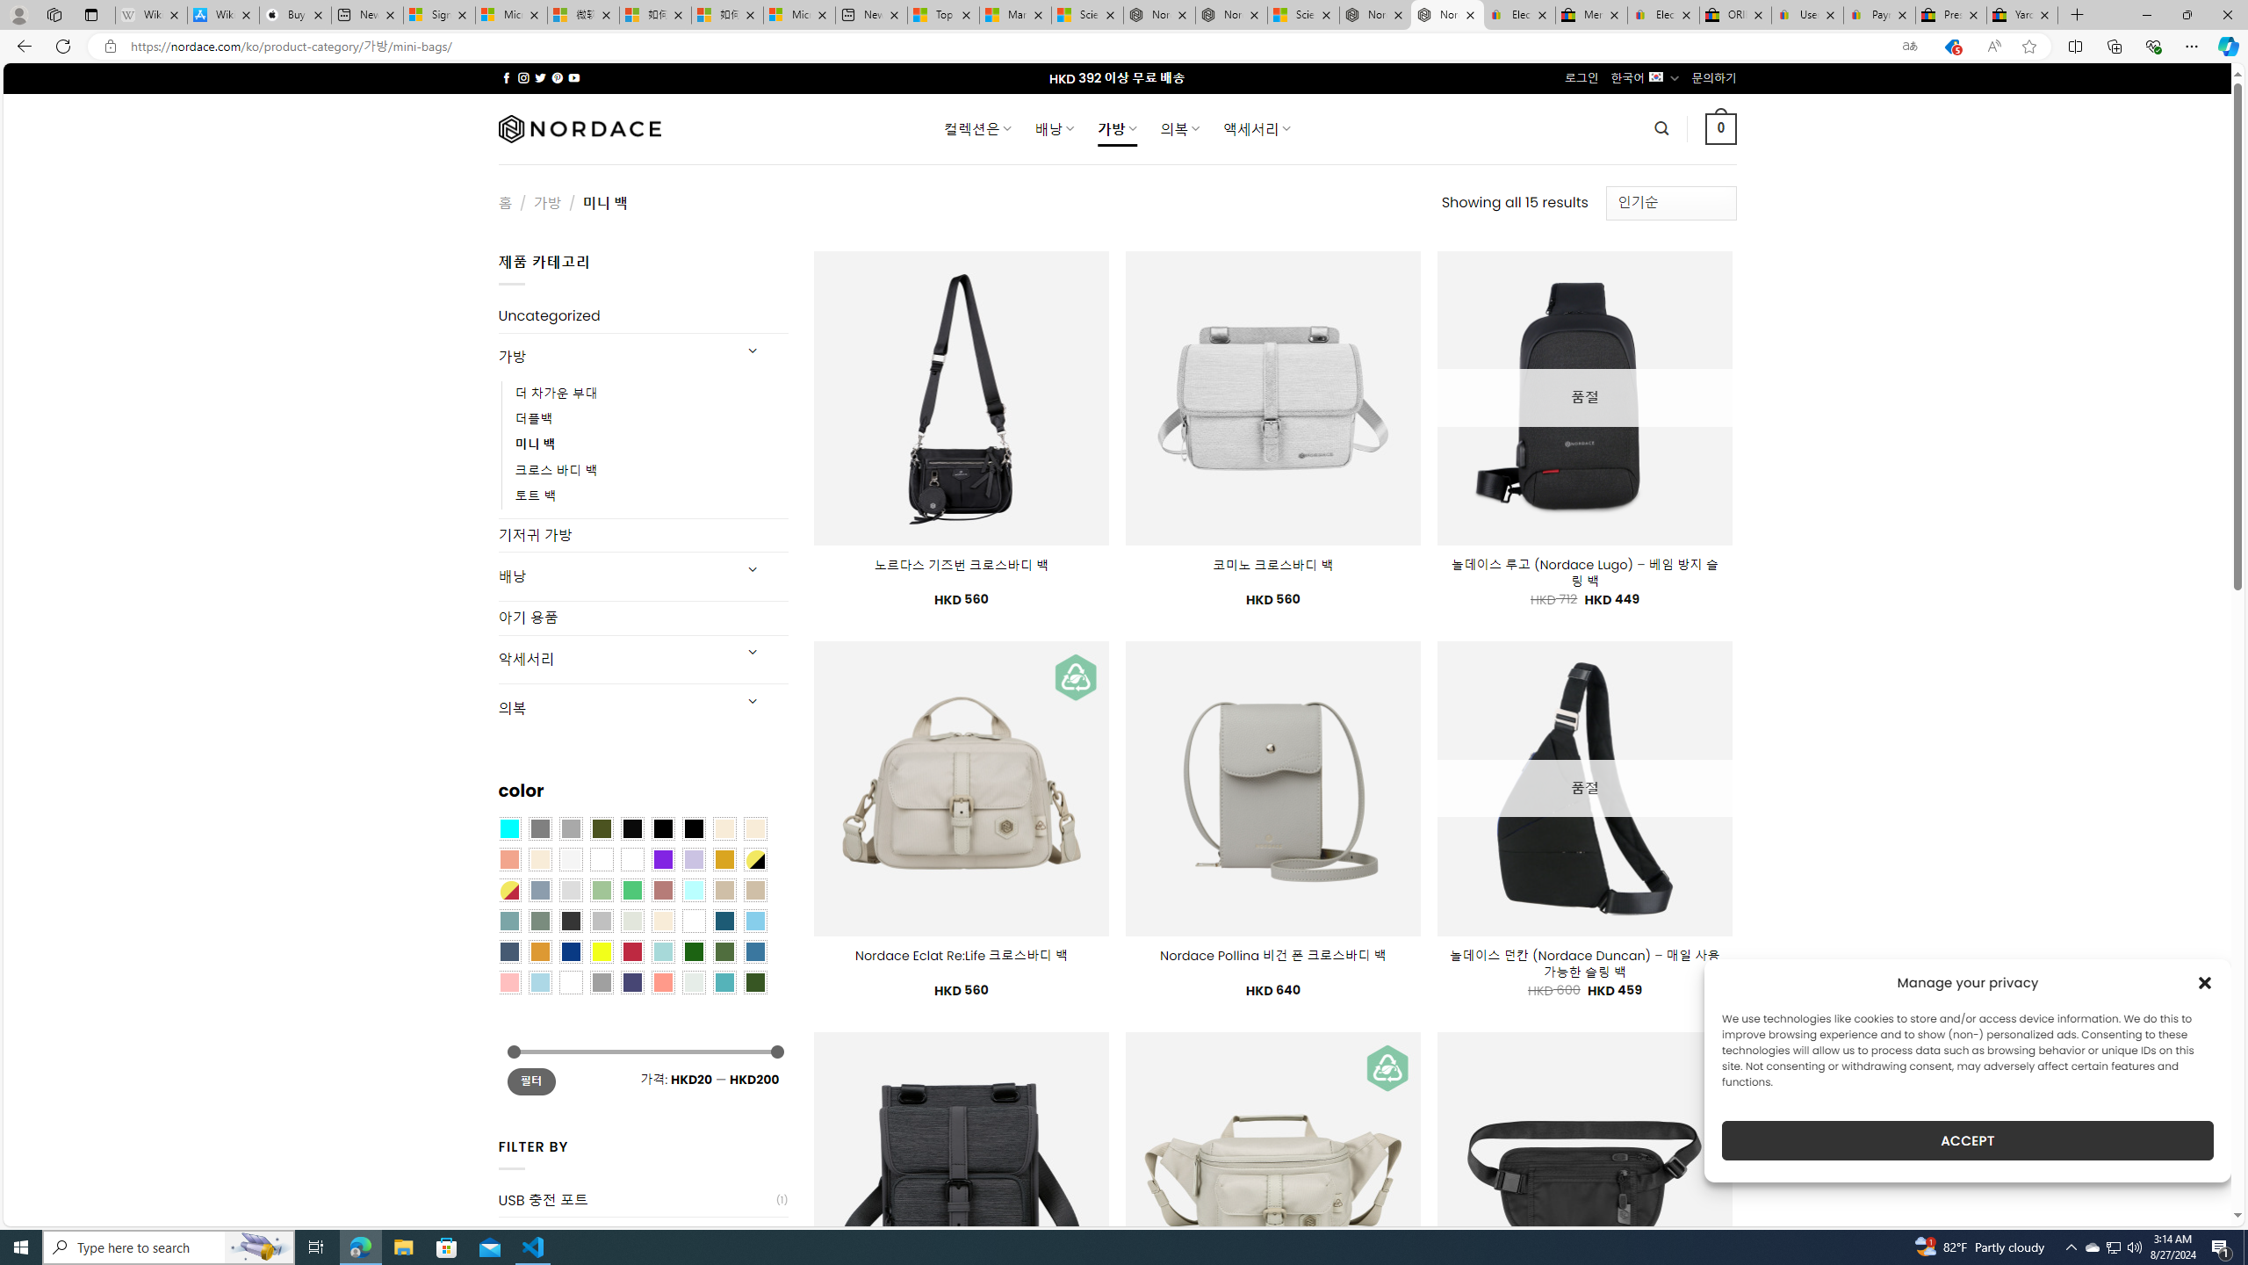  I want to click on Uncategorized, so click(643, 316).